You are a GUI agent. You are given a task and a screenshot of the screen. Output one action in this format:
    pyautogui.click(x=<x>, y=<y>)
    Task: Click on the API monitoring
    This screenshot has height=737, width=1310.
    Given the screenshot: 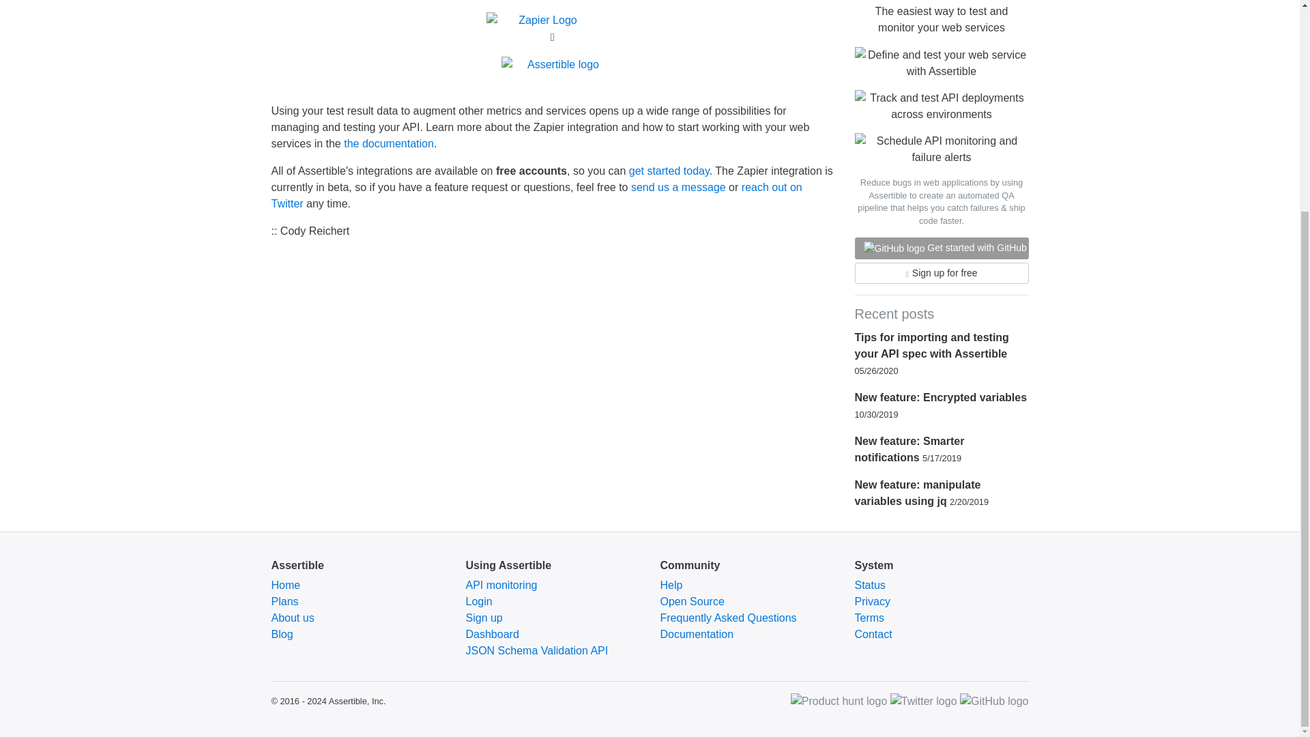 What is the action you would take?
    pyautogui.click(x=501, y=585)
    